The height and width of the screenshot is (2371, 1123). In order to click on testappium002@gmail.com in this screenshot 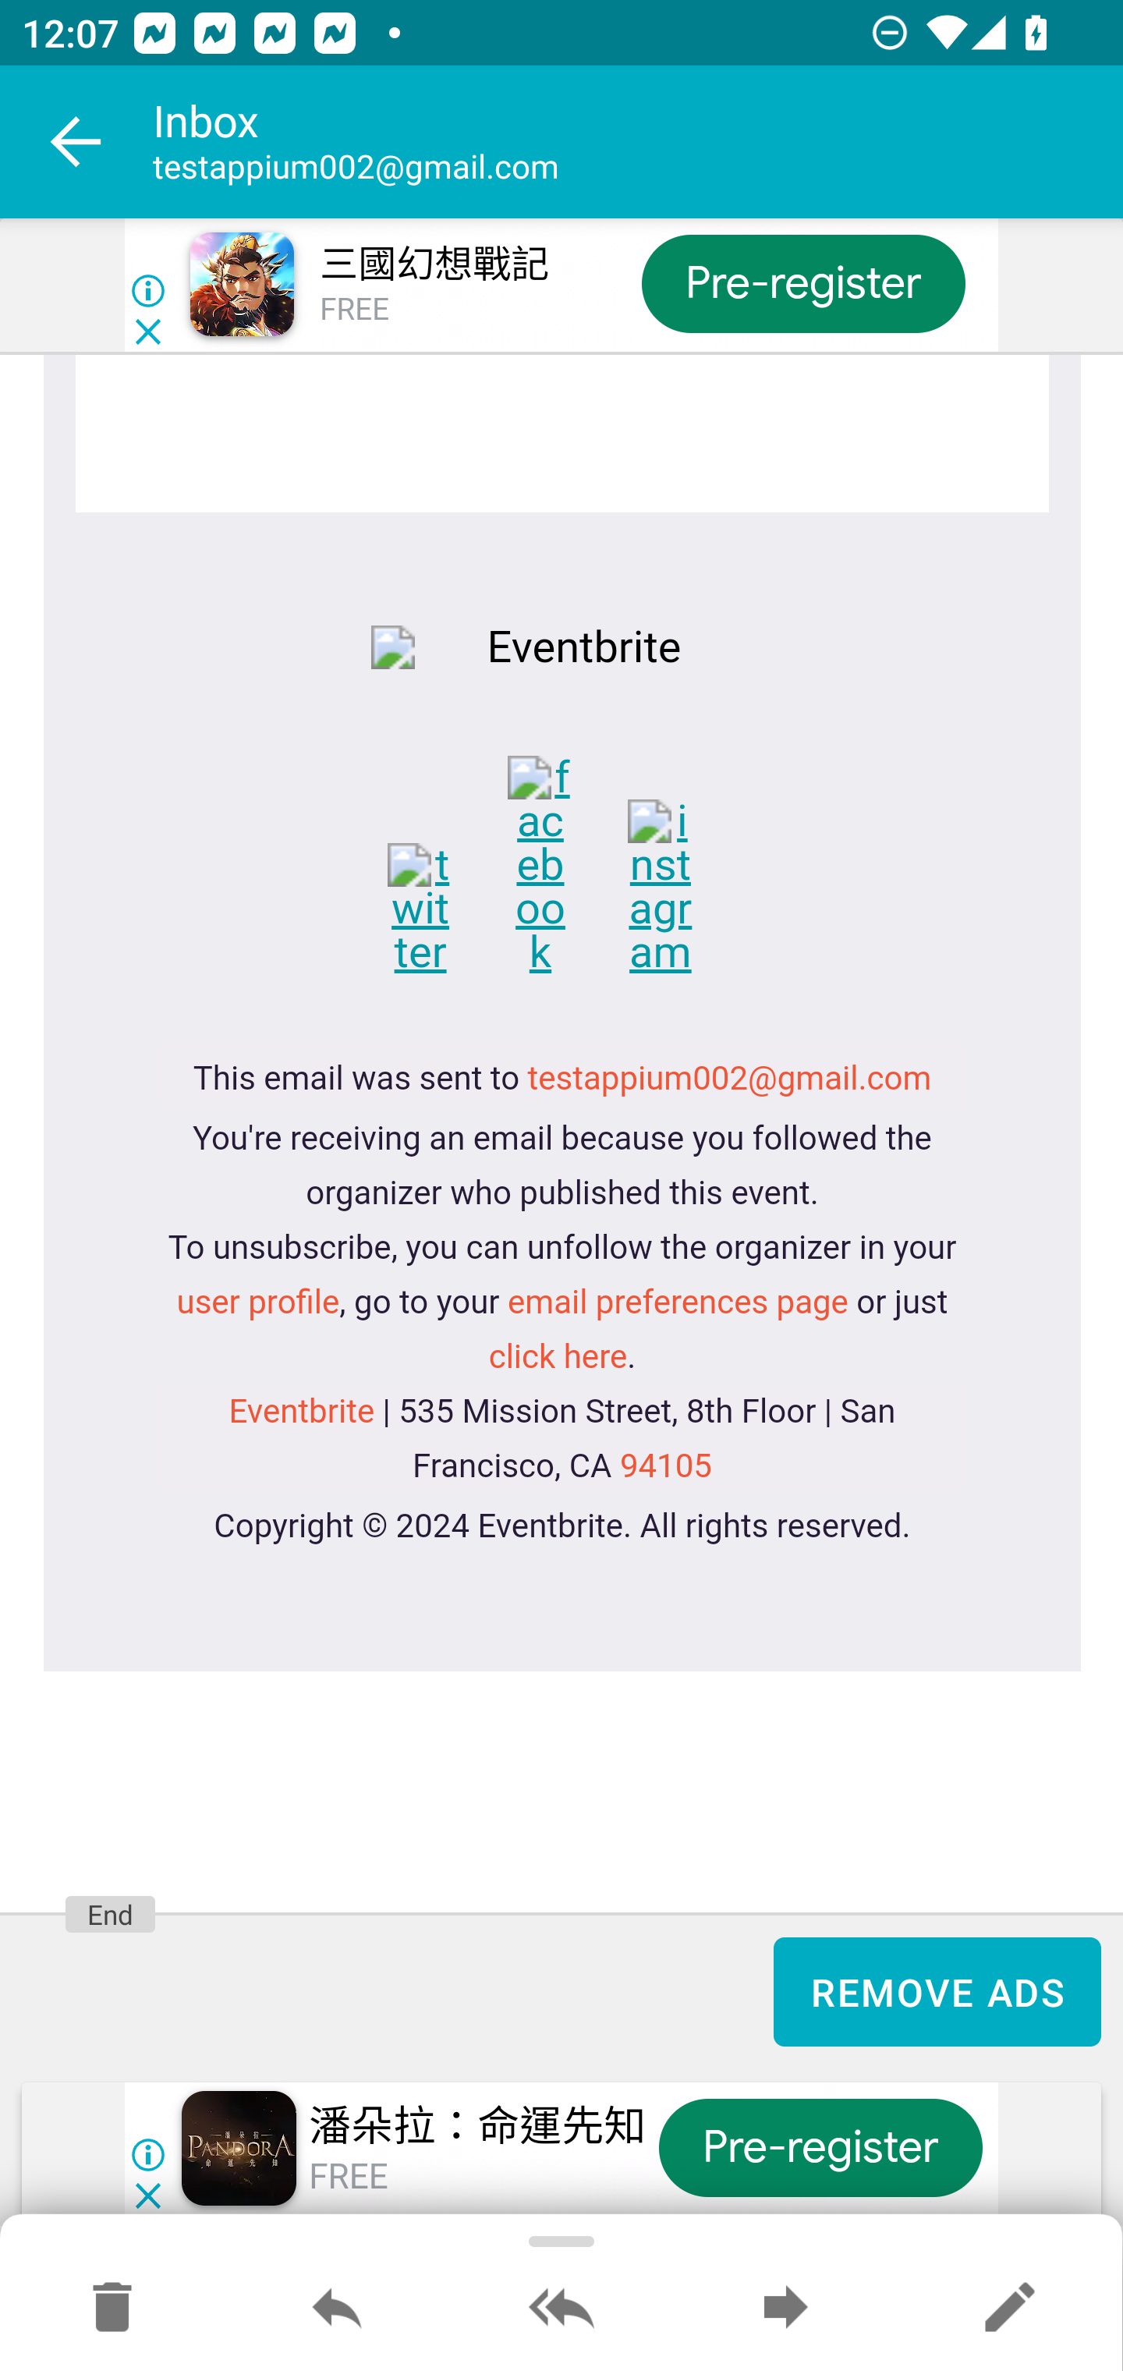, I will do `click(730, 1079)`.